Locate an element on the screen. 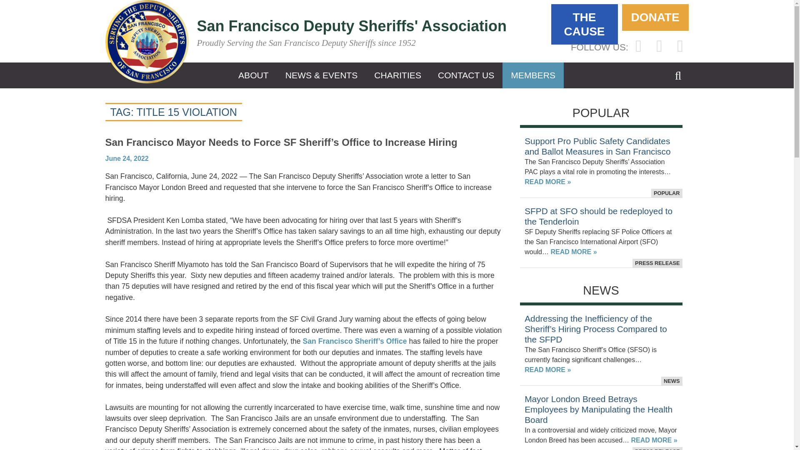  CONTACT US is located at coordinates (466, 75).